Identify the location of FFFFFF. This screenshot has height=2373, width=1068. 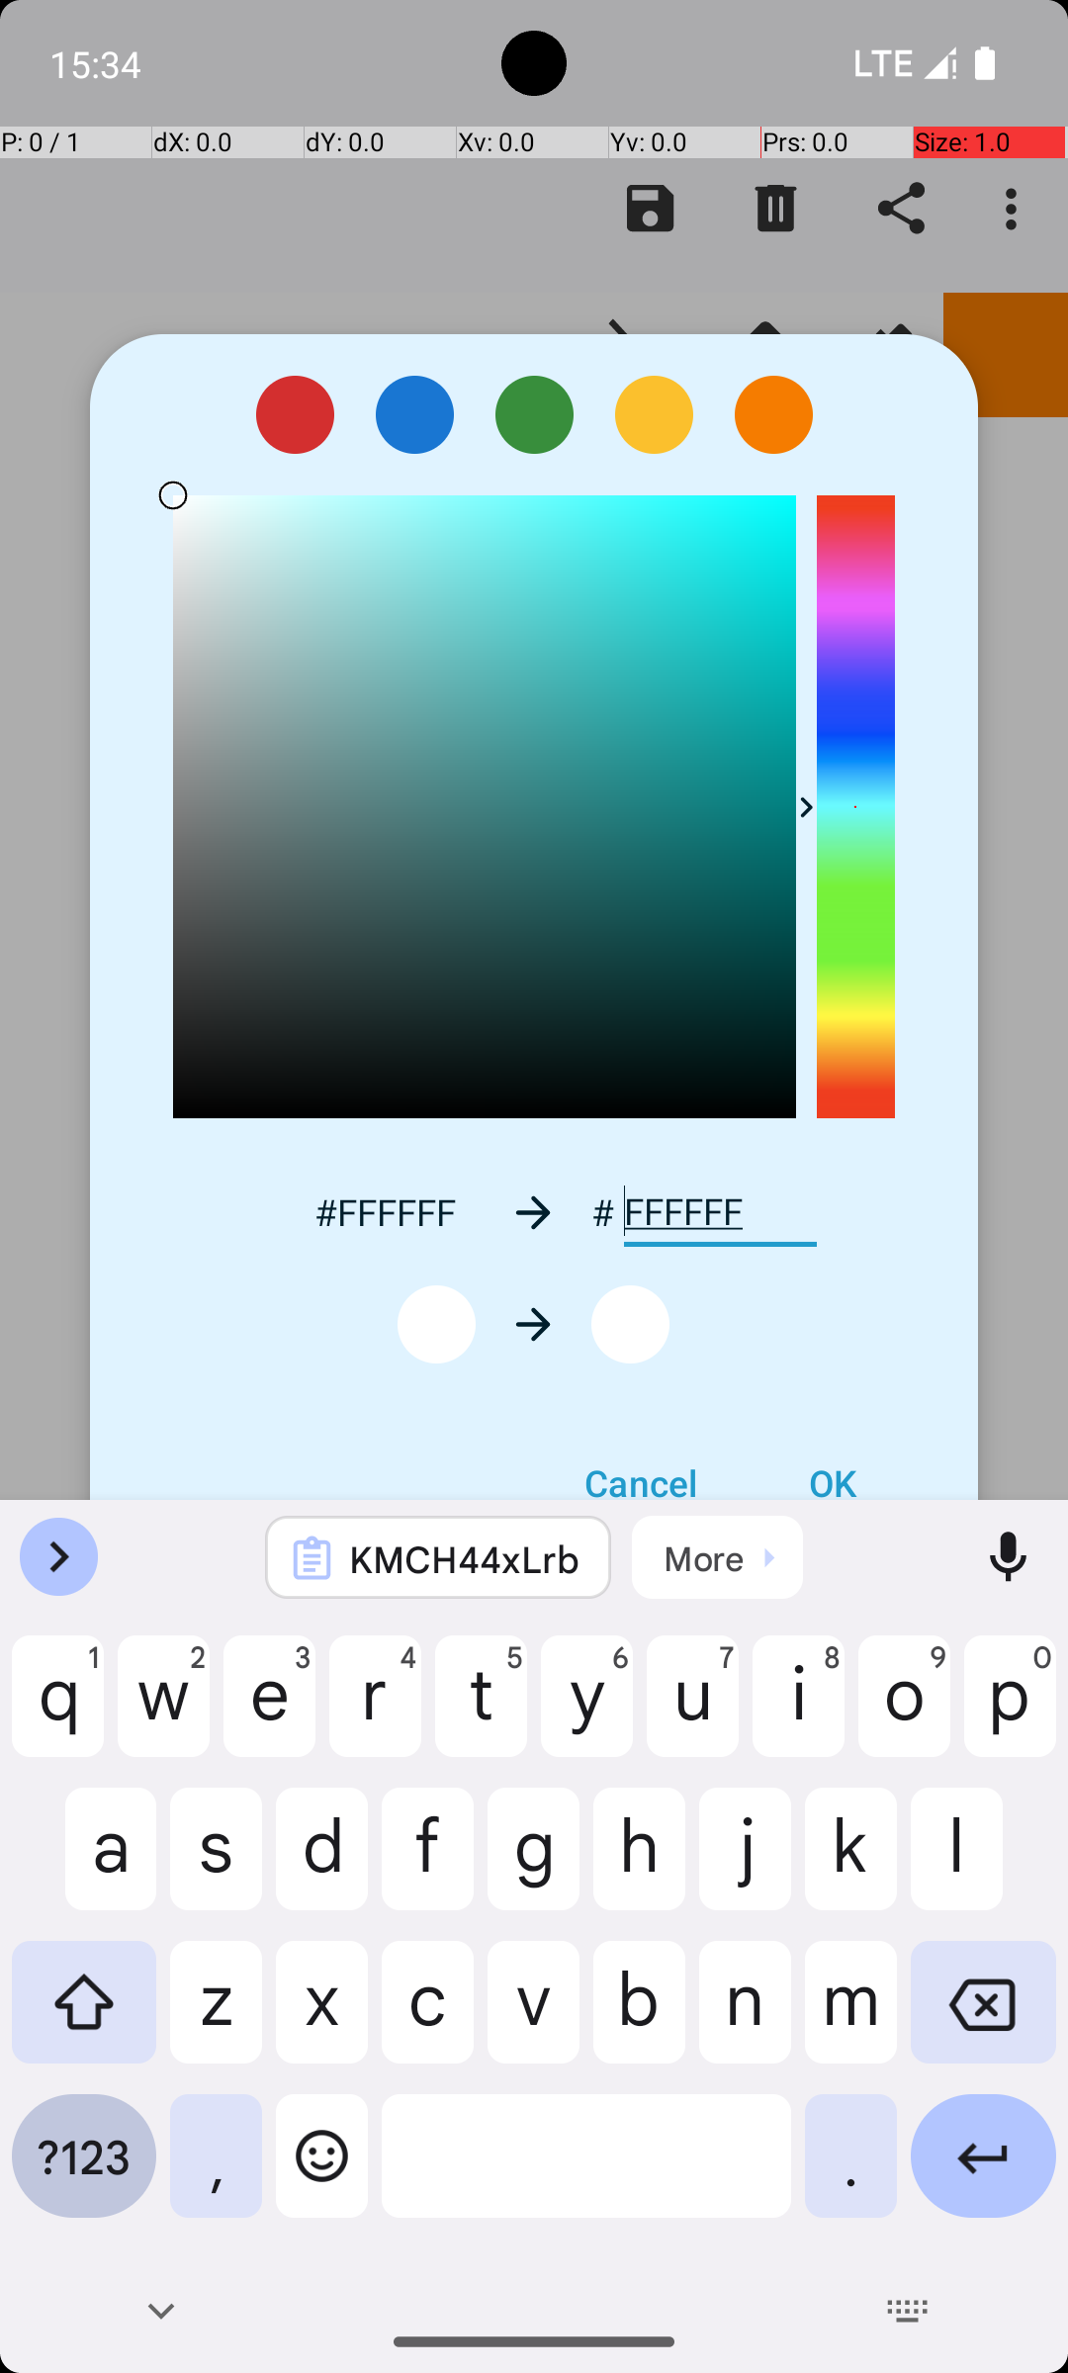
(720, 1212).